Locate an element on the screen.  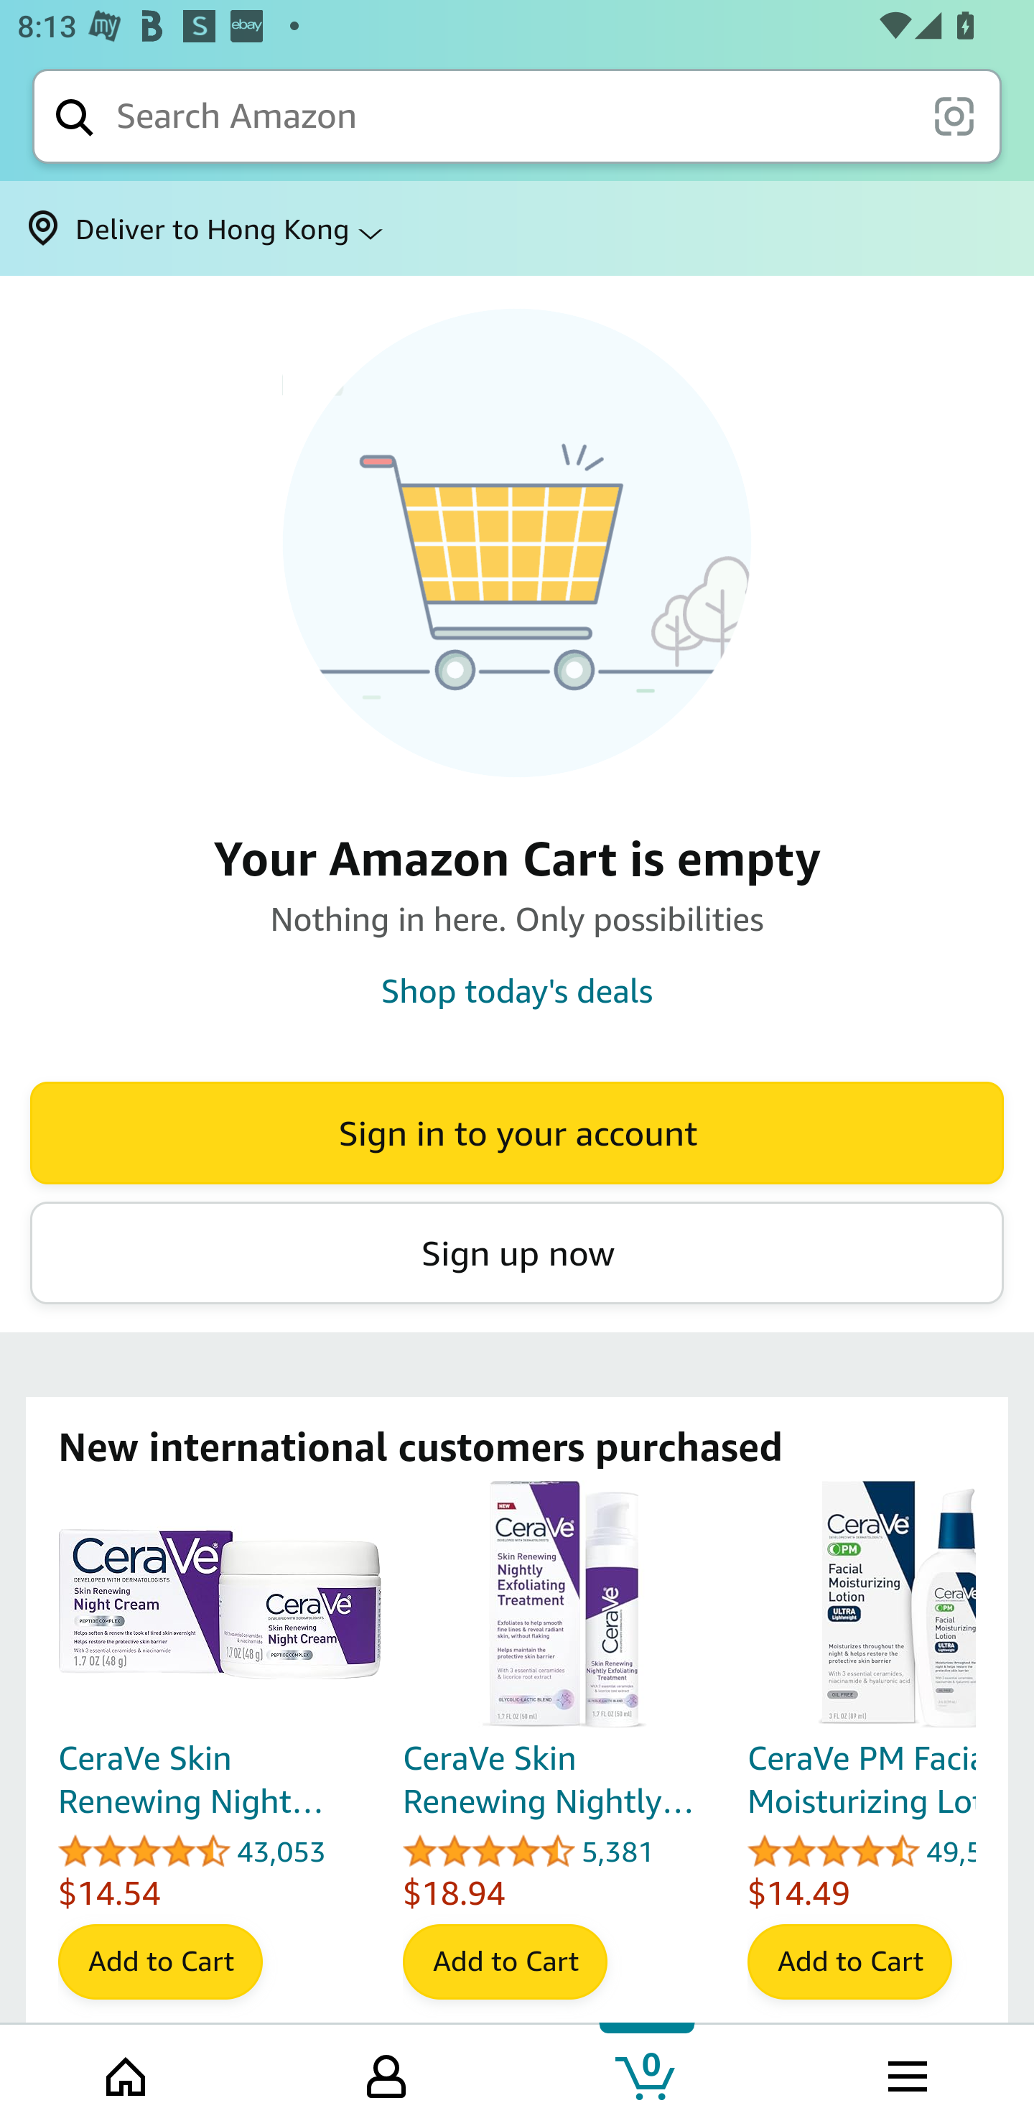
Add to Cart is located at coordinates (505, 1962).